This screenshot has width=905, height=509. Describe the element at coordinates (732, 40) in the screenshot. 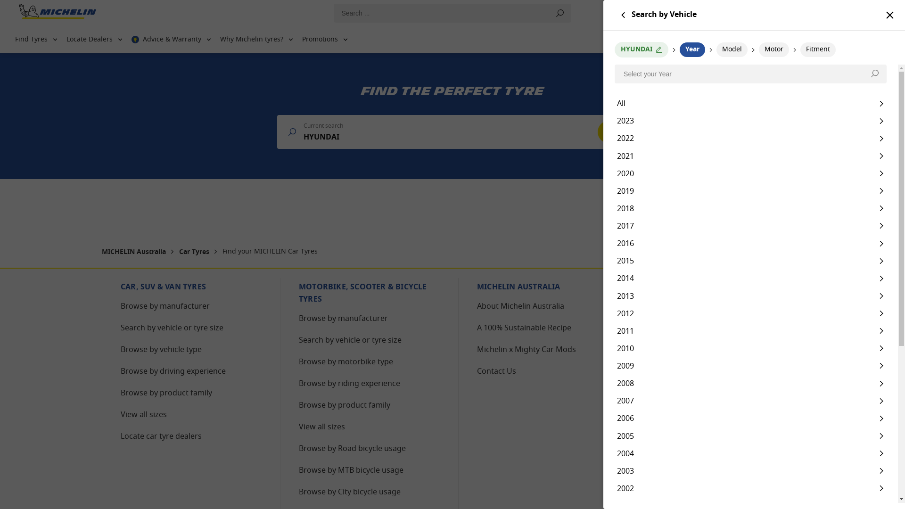

I see `Tyre Selector` at that location.